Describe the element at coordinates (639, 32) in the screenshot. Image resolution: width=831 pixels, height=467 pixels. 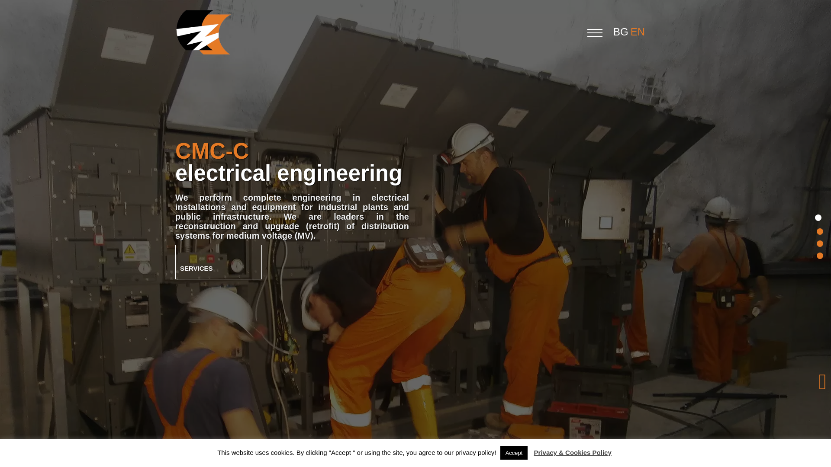
I see `English` at that location.